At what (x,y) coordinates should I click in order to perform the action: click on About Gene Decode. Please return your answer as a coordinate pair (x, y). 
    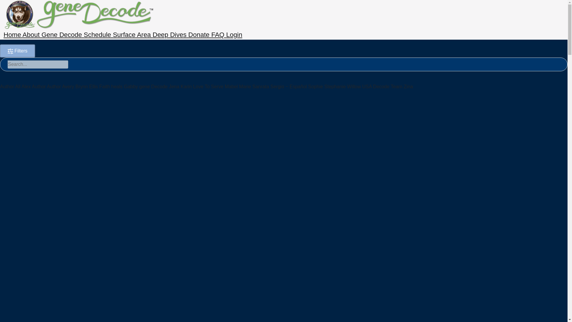
    Looking at the image, I should click on (53, 35).